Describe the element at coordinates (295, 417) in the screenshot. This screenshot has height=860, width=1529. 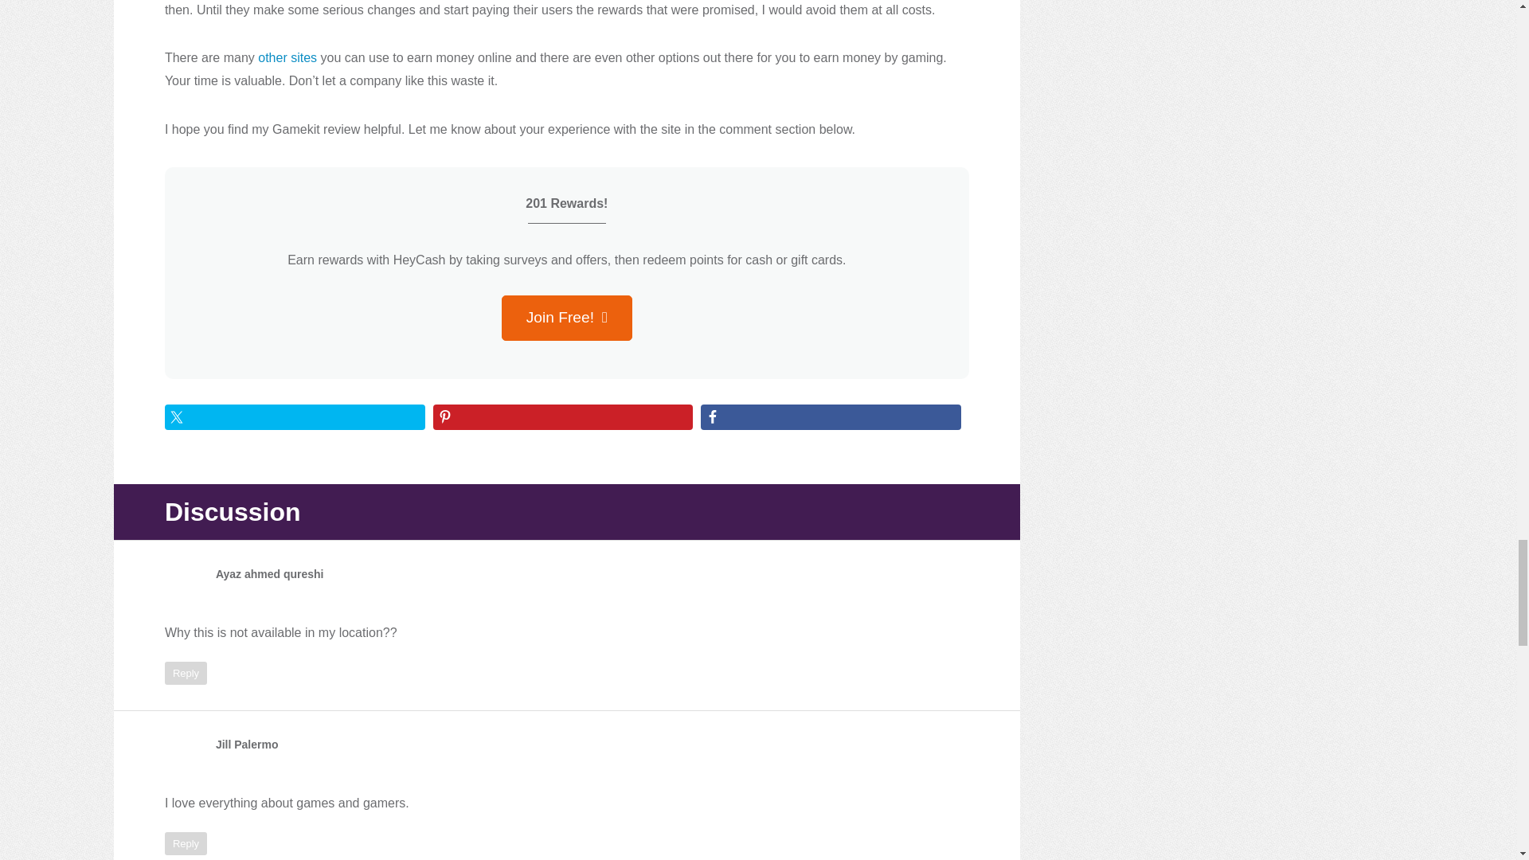
I see `Share on Twitter` at that location.